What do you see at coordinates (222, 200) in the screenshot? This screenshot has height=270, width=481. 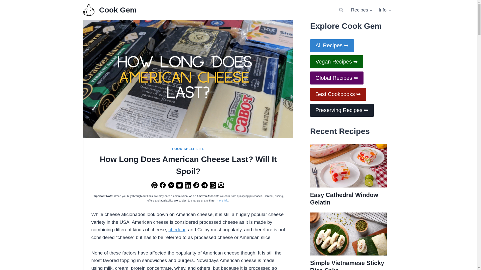 I see `more info` at bounding box center [222, 200].